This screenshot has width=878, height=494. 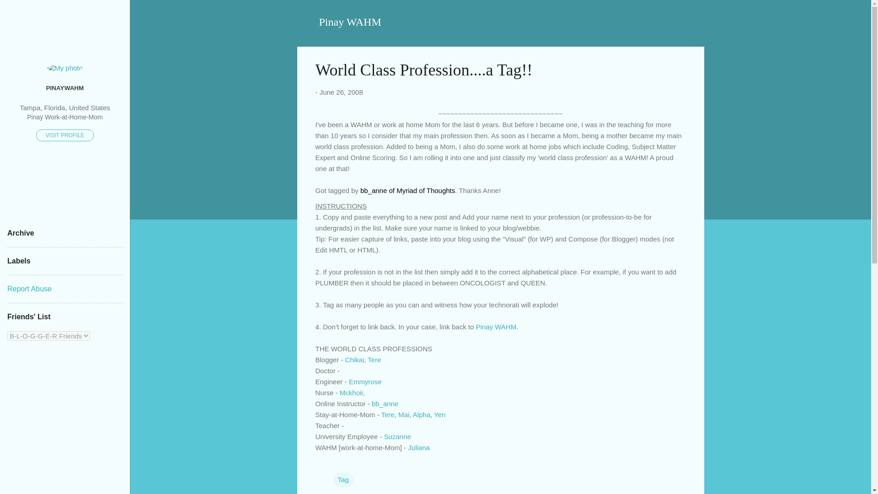 I want to click on Tere, so click(x=374, y=360).